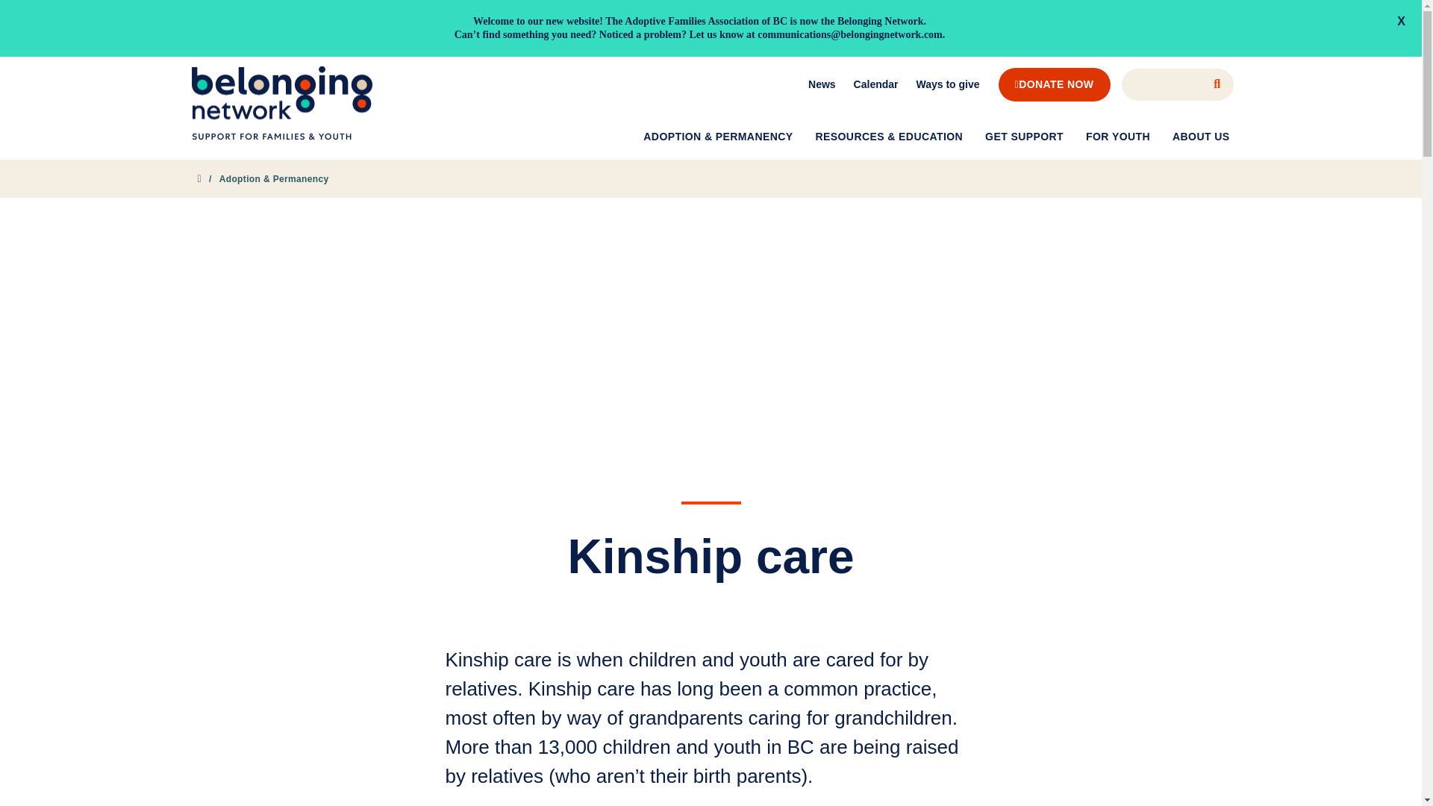 The image size is (1433, 806). Describe the element at coordinates (1055, 84) in the screenshot. I see `DONATE NOW` at that location.